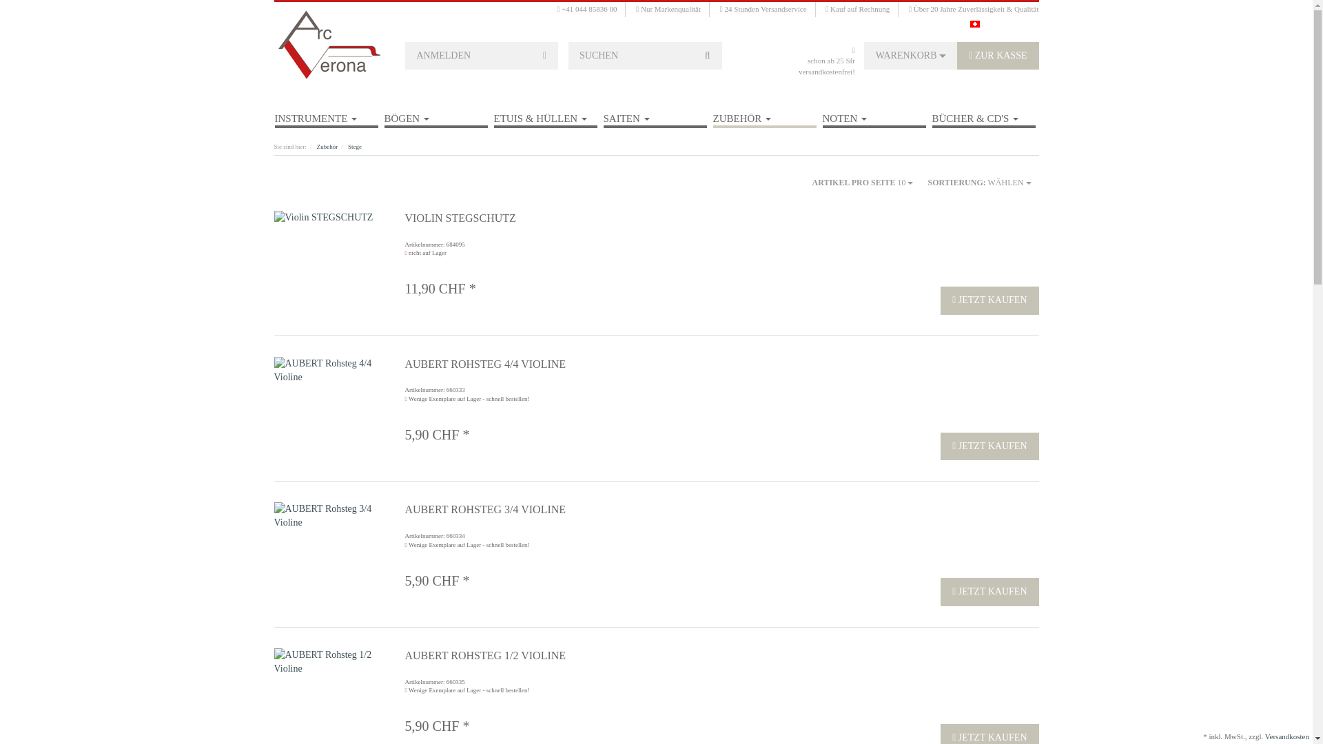 The image size is (1323, 744). Describe the element at coordinates (989, 446) in the screenshot. I see `JETZT KAUFEN` at that location.